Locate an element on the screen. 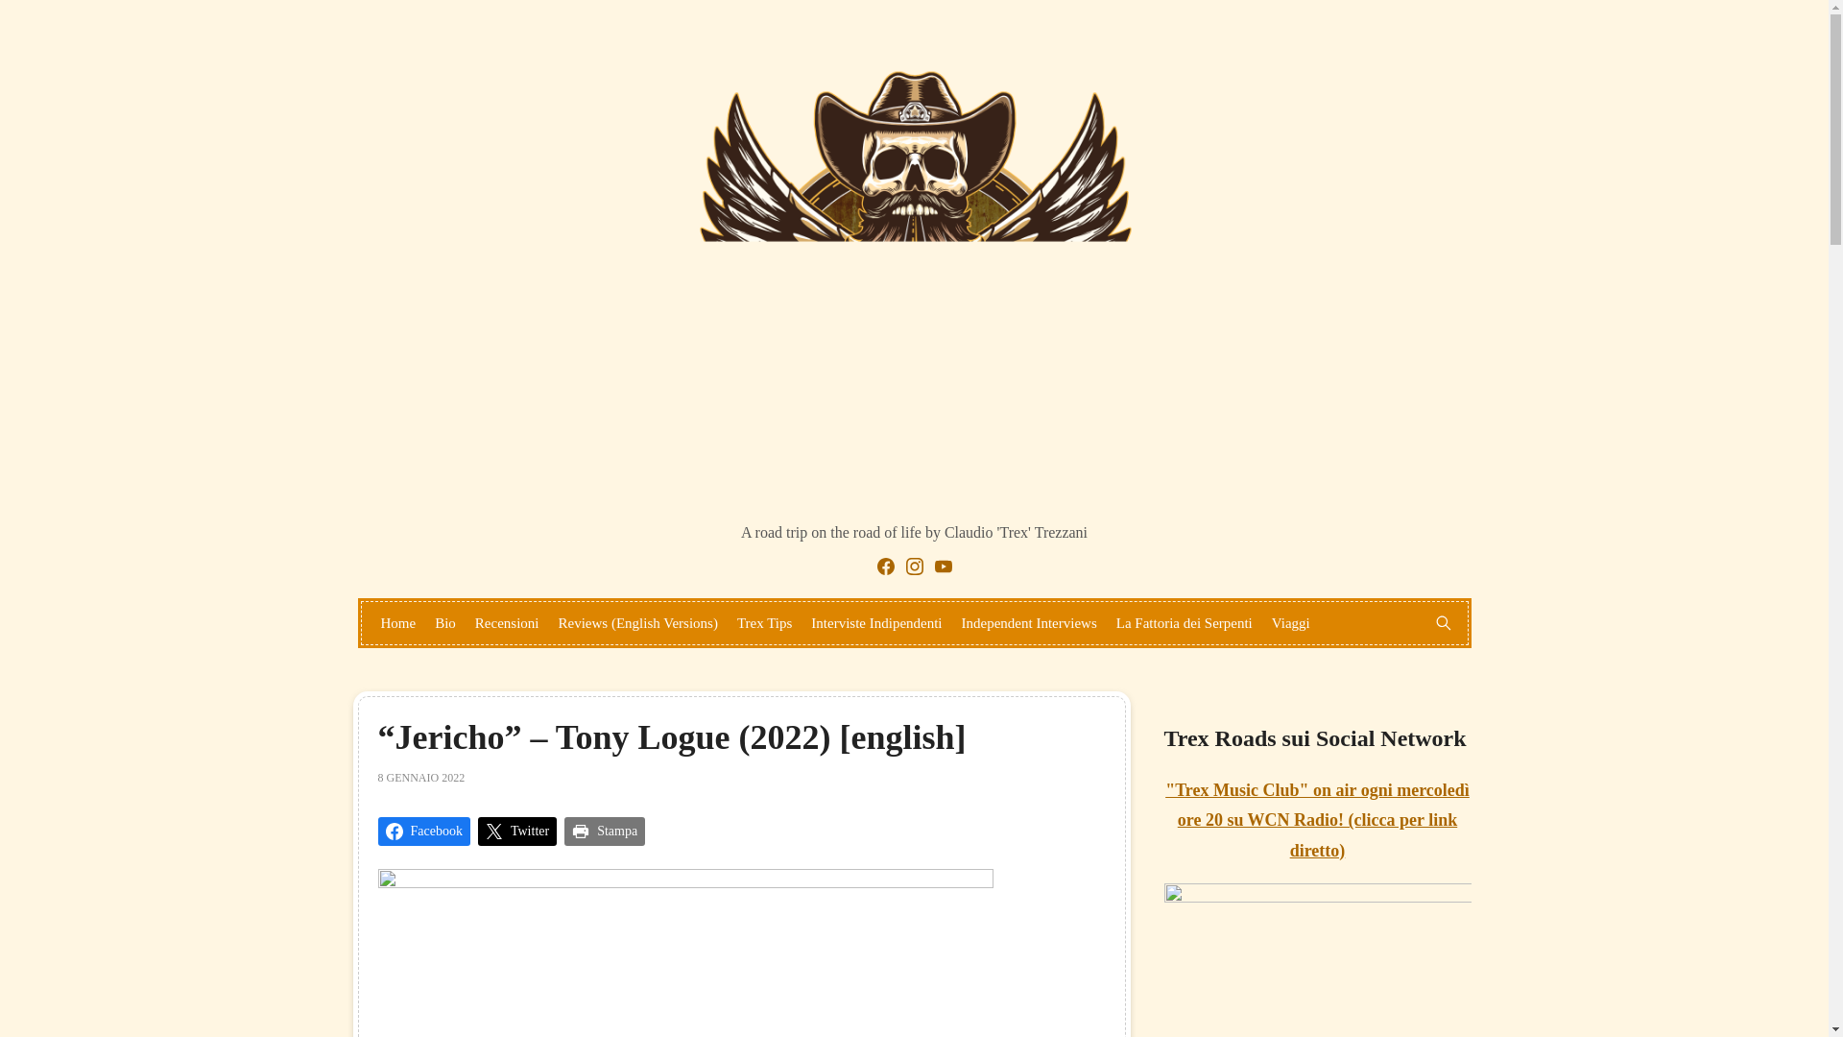  Trex Tips is located at coordinates (764, 622).